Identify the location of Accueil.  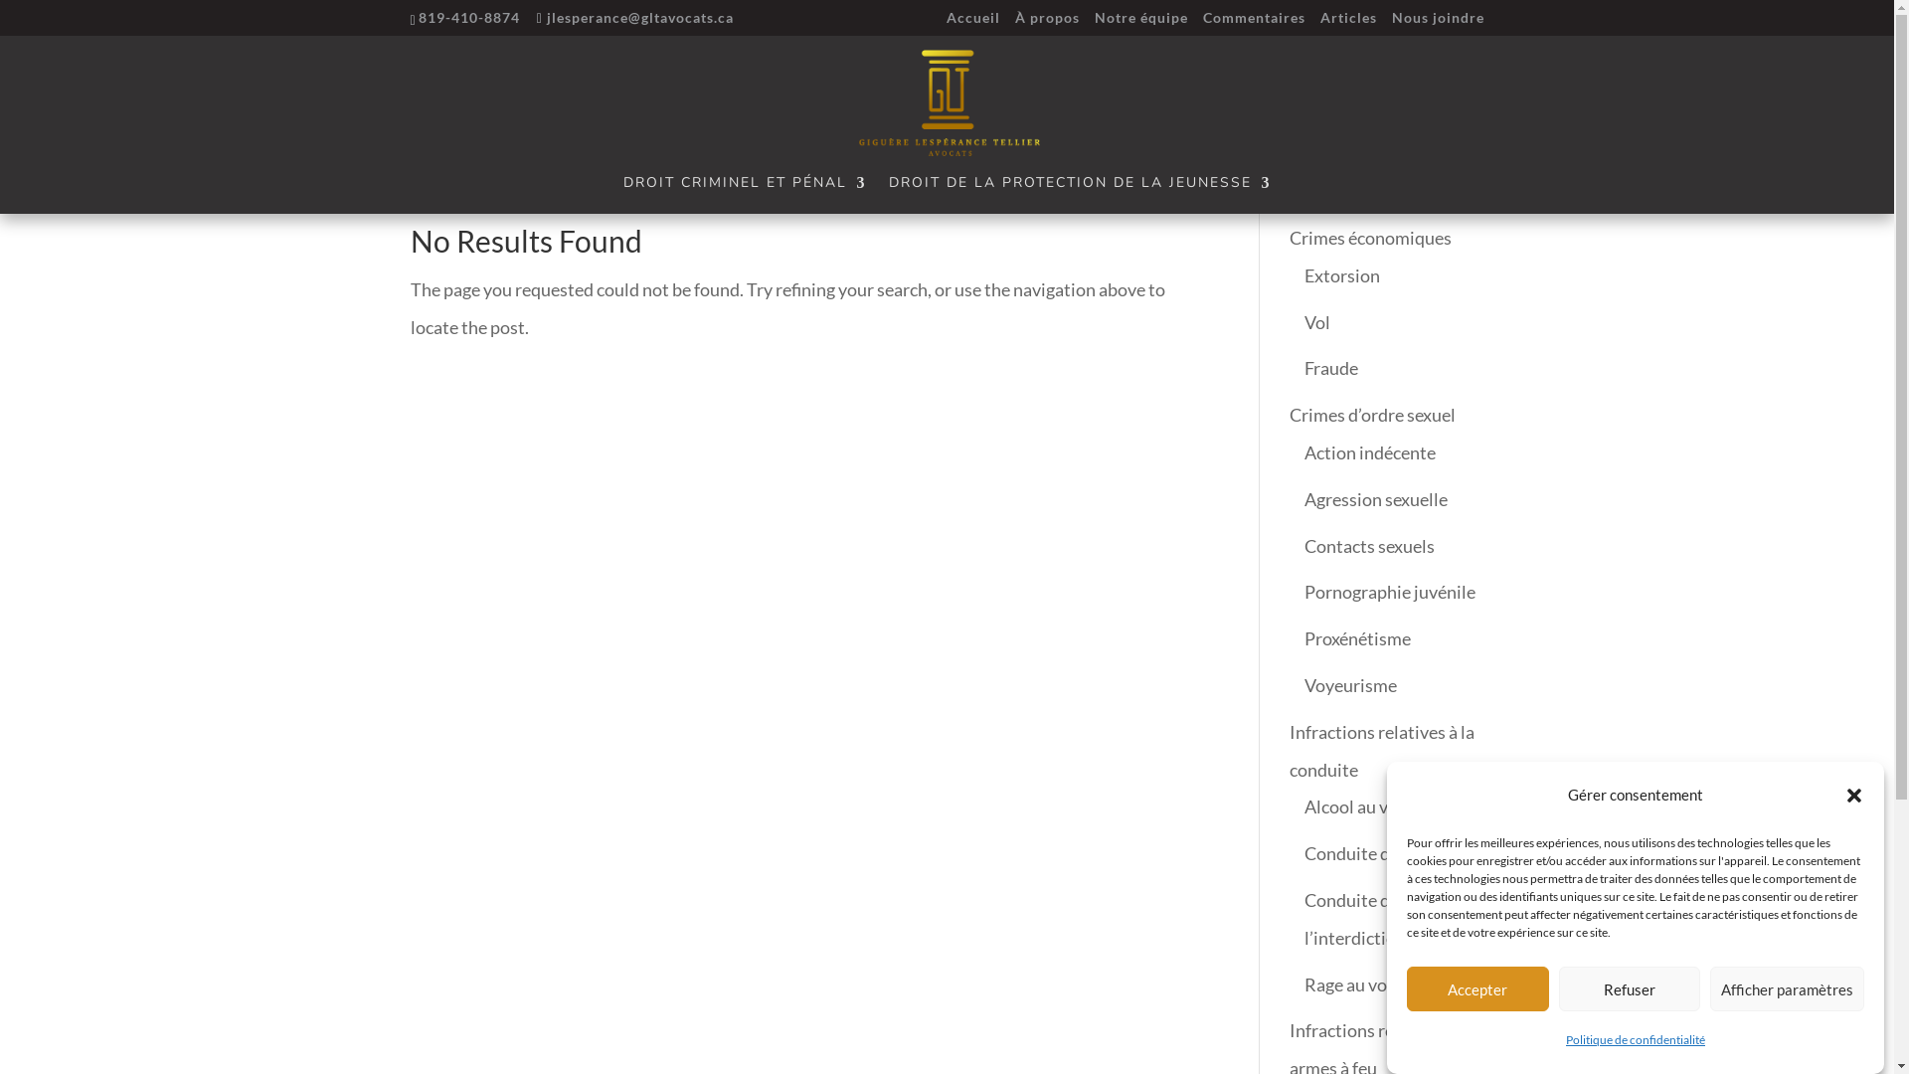
(973, 22).